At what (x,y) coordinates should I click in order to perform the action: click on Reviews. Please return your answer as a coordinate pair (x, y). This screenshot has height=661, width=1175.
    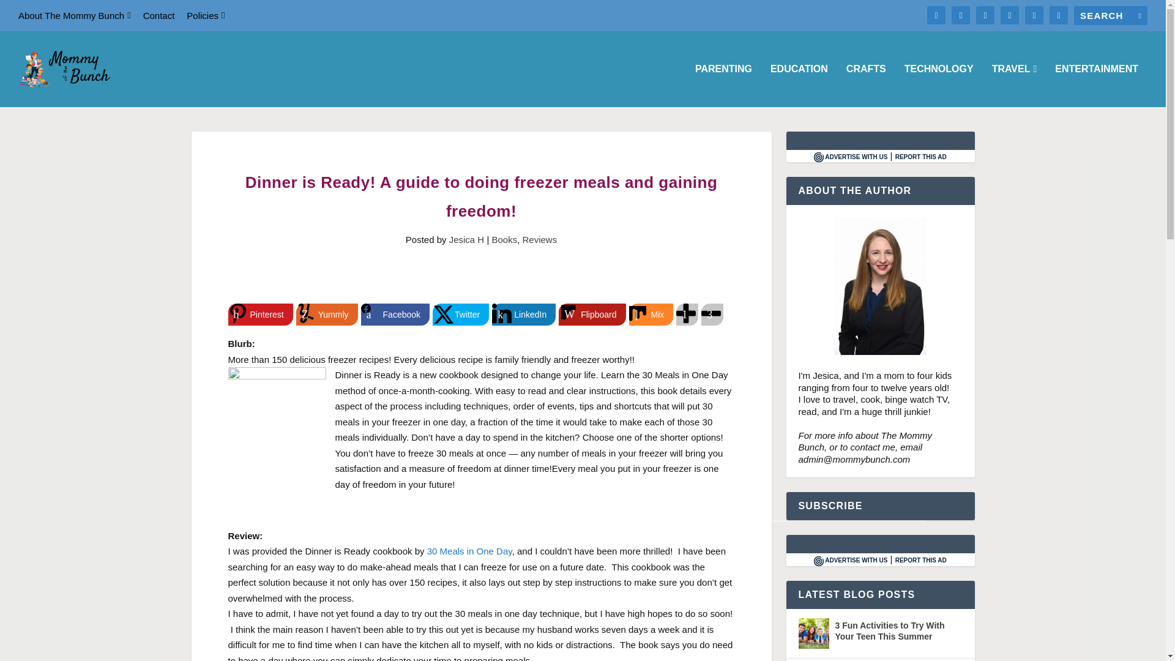
    Looking at the image, I should click on (540, 239).